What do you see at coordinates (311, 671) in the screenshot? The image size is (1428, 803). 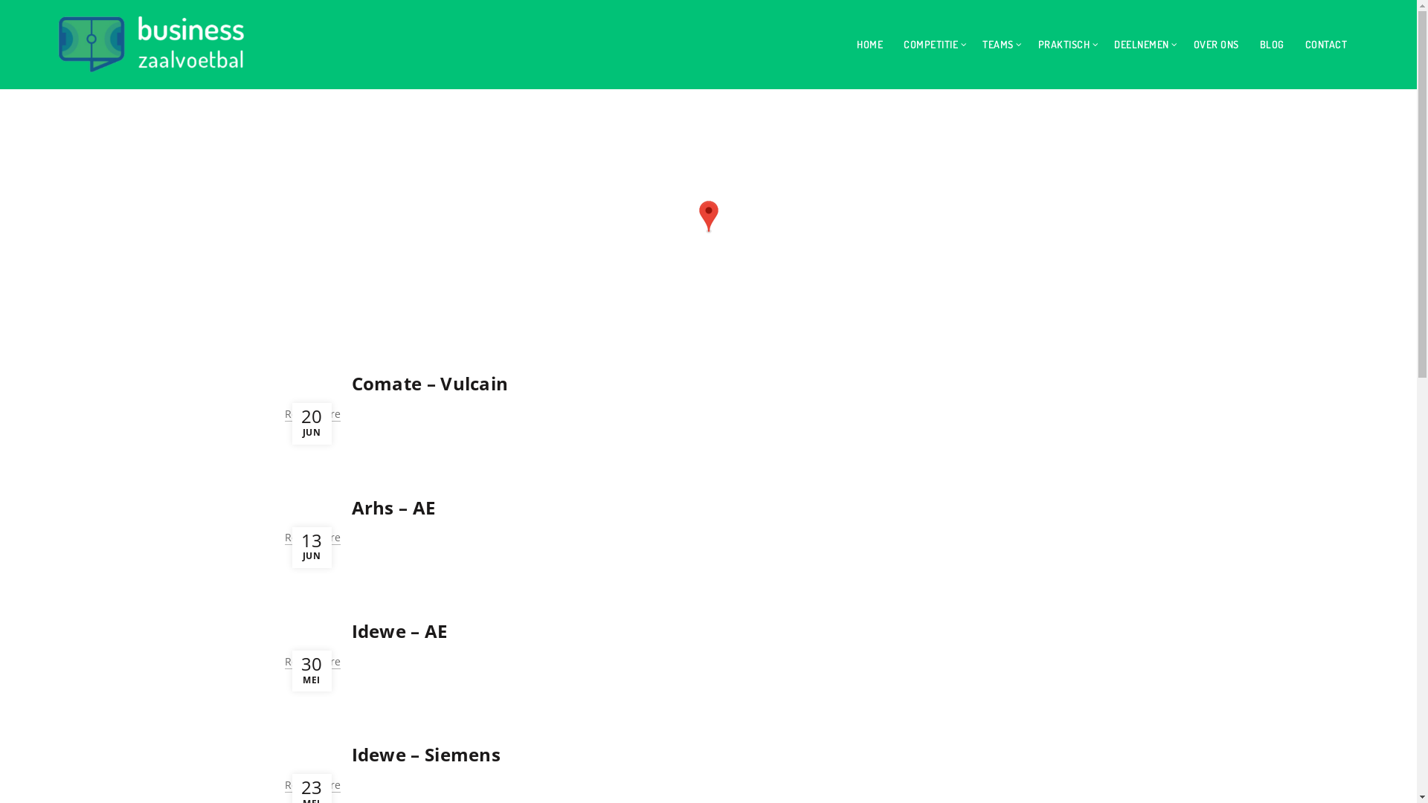 I see `30
MEI` at bounding box center [311, 671].